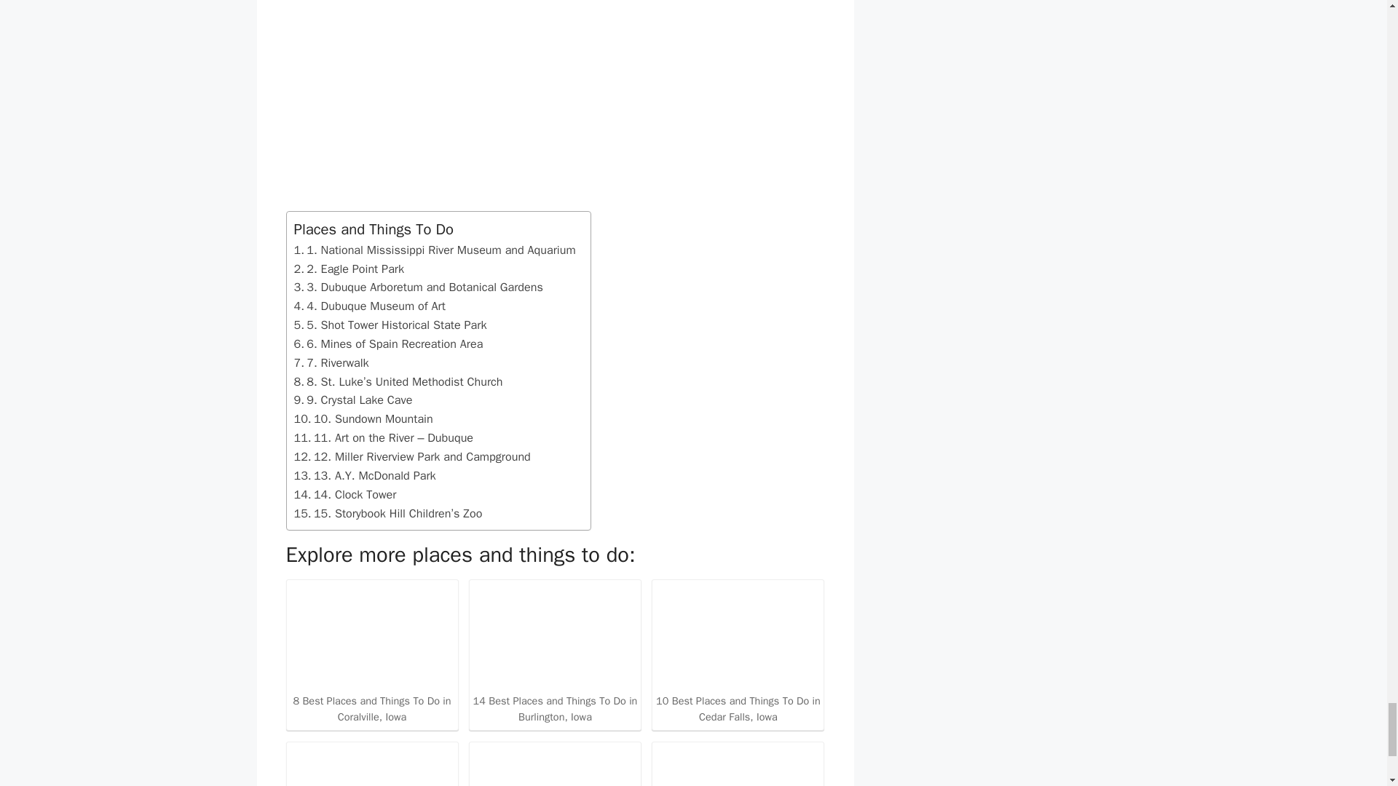 This screenshot has height=786, width=1398. Describe the element at coordinates (418, 287) in the screenshot. I see `3. Dubuque Arboretum and Botanical Gardens` at that location.